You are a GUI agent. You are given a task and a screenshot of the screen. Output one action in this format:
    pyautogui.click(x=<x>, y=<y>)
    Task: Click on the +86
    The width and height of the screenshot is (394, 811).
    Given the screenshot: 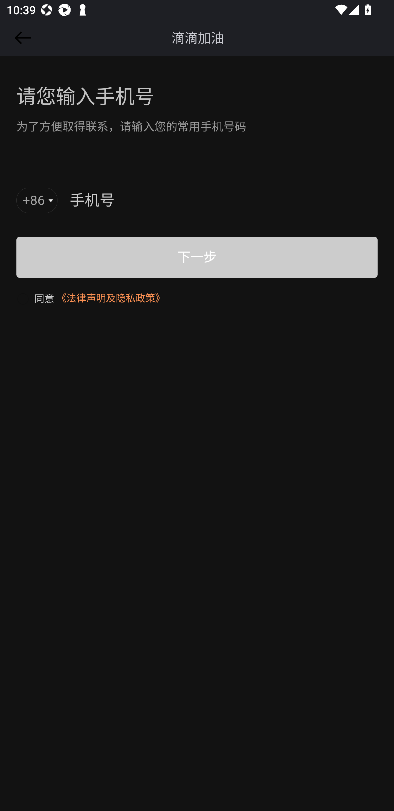 What is the action you would take?
    pyautogui.click(x=37, y=201)
    